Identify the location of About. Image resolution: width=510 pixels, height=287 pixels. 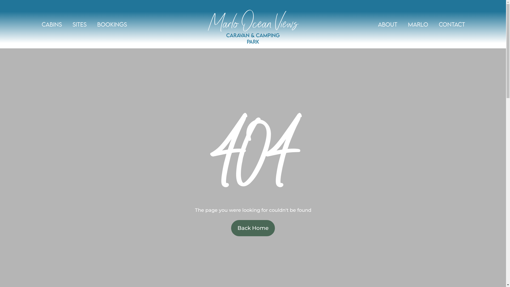
(388, 24).